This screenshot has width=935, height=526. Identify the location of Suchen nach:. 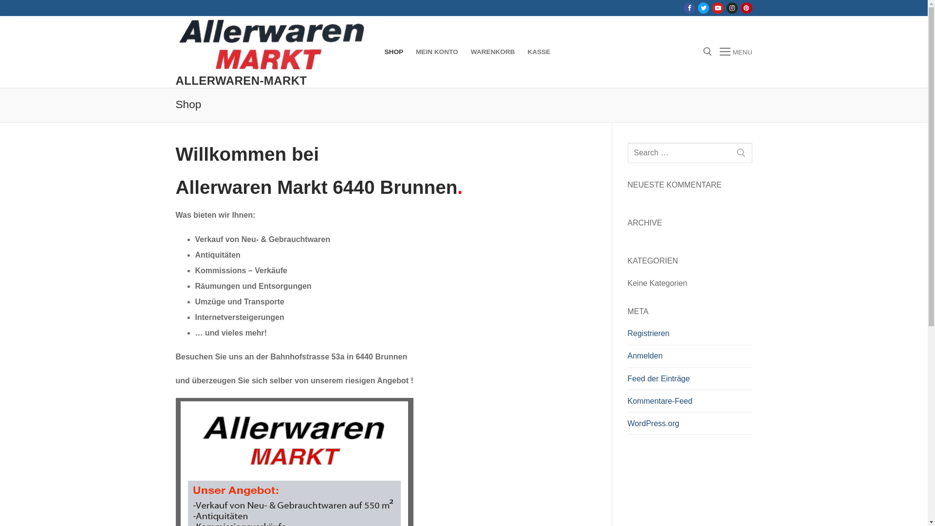
(690, 153).